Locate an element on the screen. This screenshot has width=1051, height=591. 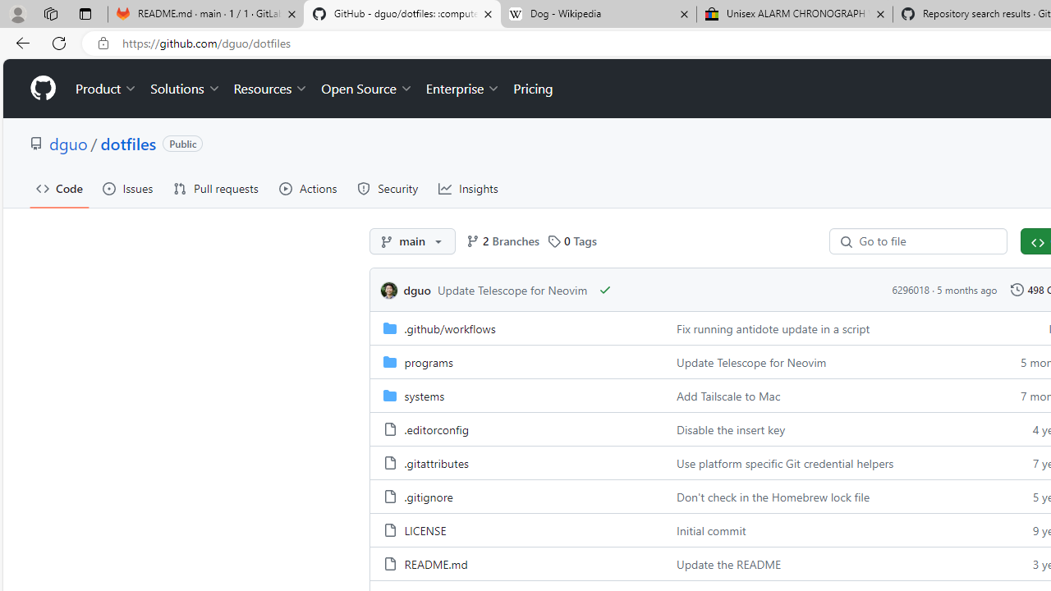
.gitignore, (File) is located at coordinates (428, 496).